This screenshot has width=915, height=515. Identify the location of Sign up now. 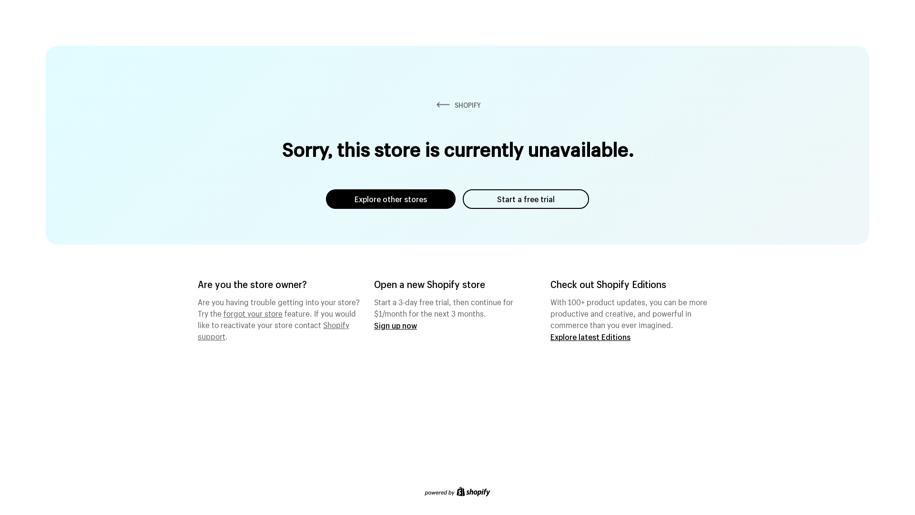
(396, 325).